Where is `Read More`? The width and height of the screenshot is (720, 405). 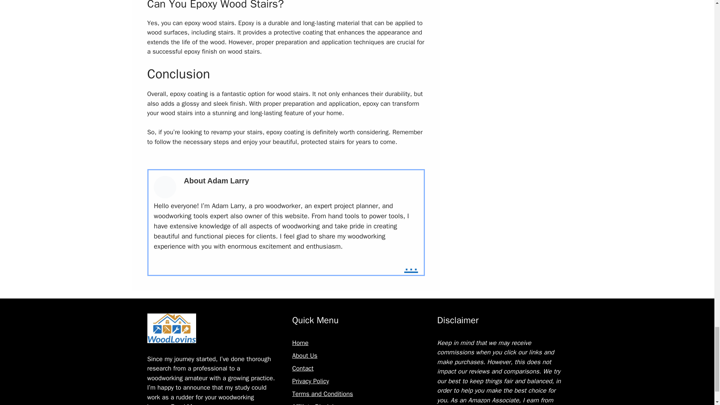 Read More is located at coordinates (186, 403).